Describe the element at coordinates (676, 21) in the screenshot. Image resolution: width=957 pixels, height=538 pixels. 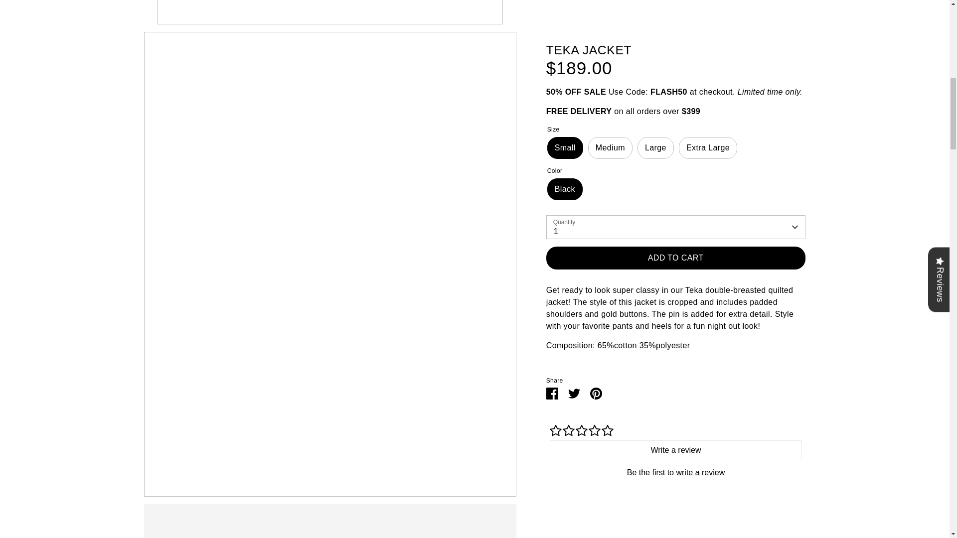
I see `Product reviews widget` at that location.